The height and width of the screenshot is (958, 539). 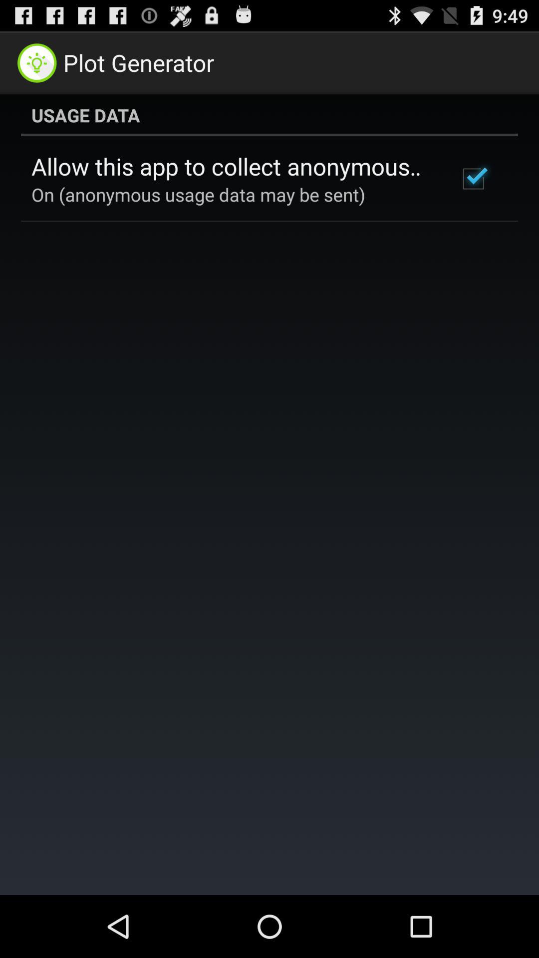 What do you see at coordinates (473, 179) in the screenshot?
I see `turn off the item next to the allow this app icon` at bounding box center [473, 179].